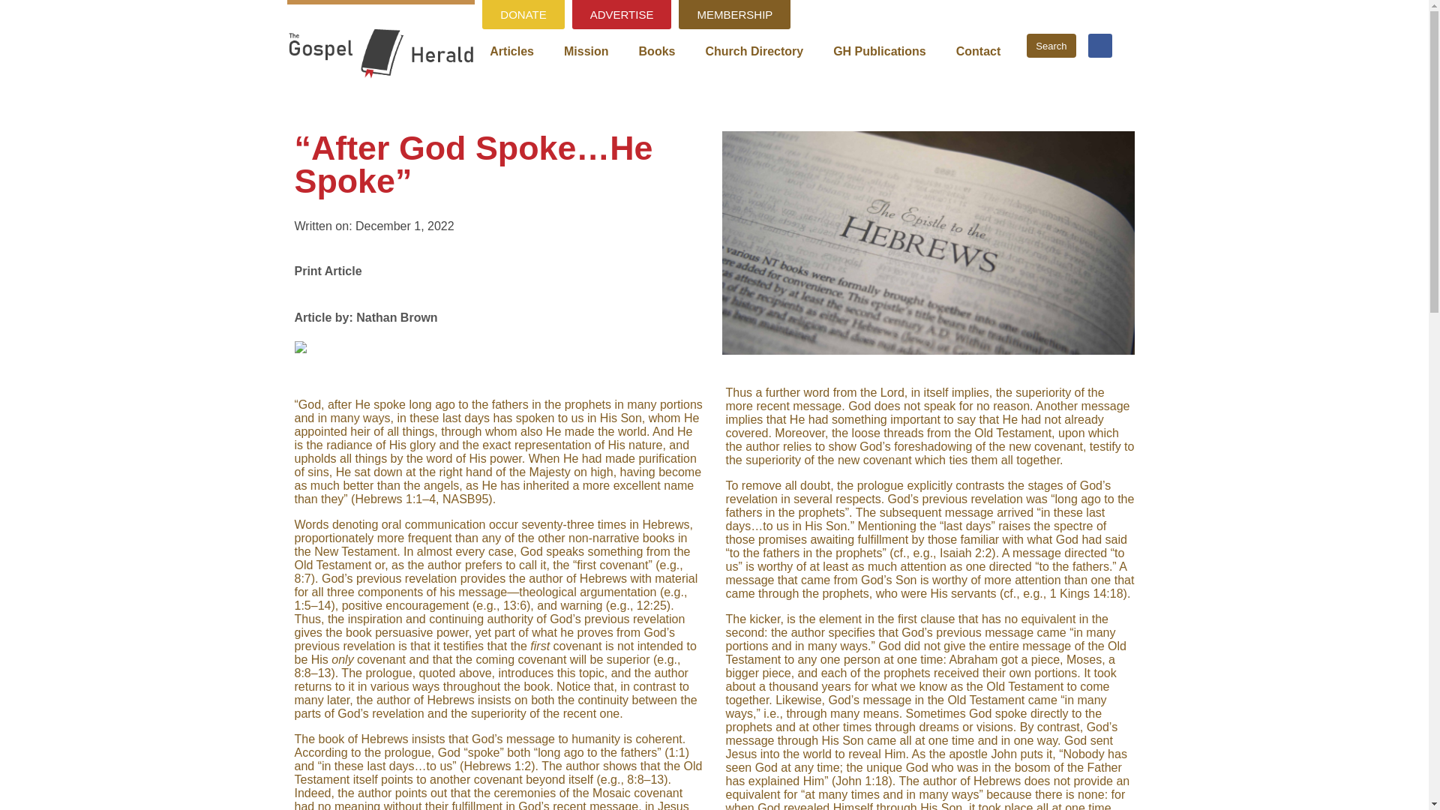 This screenshot has width=1440, height=810. I want to click on Mission, so click(586, 51).